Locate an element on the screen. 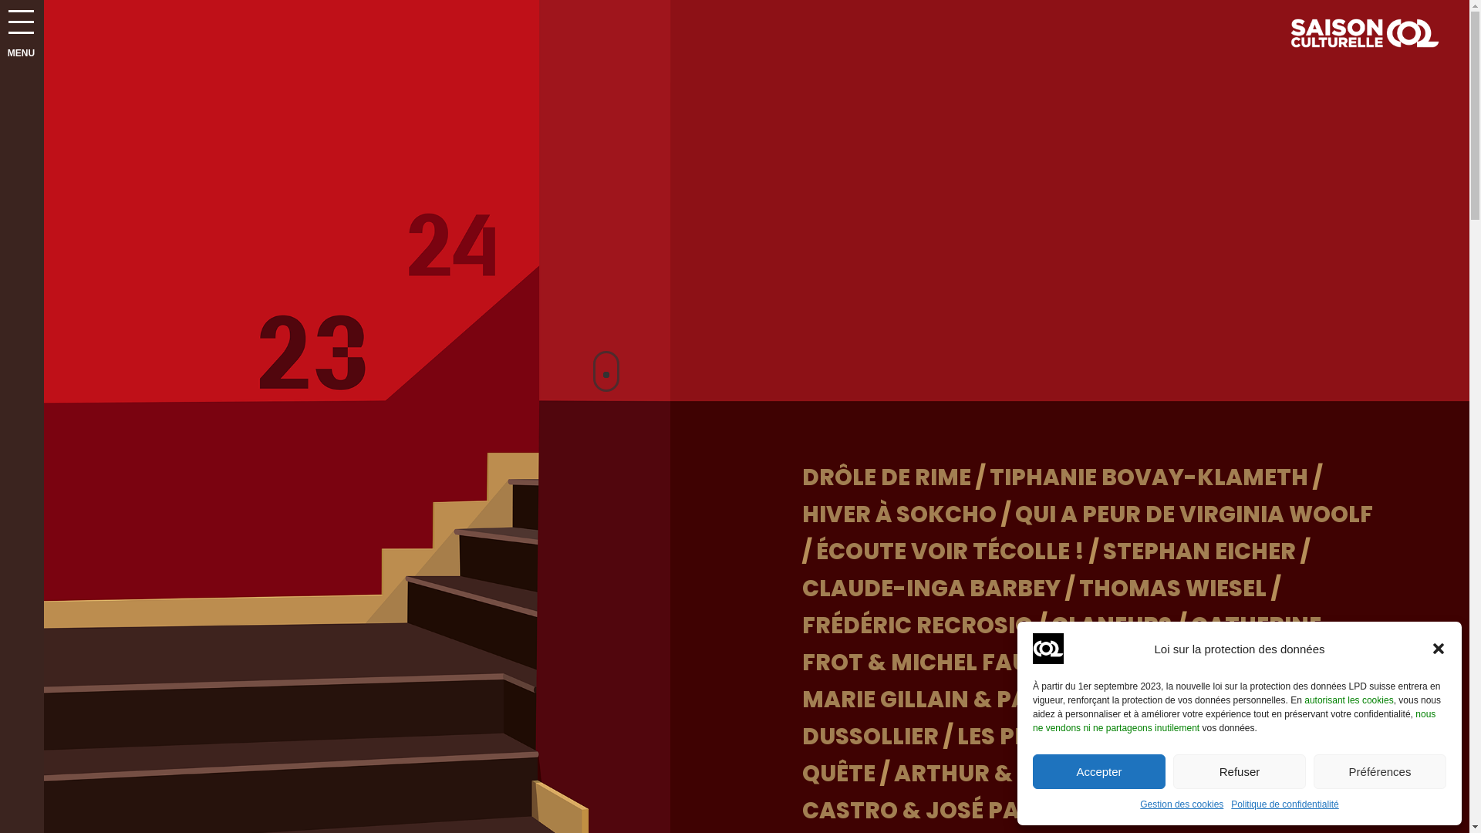  Refuser is located at coordinates (1240, 771).